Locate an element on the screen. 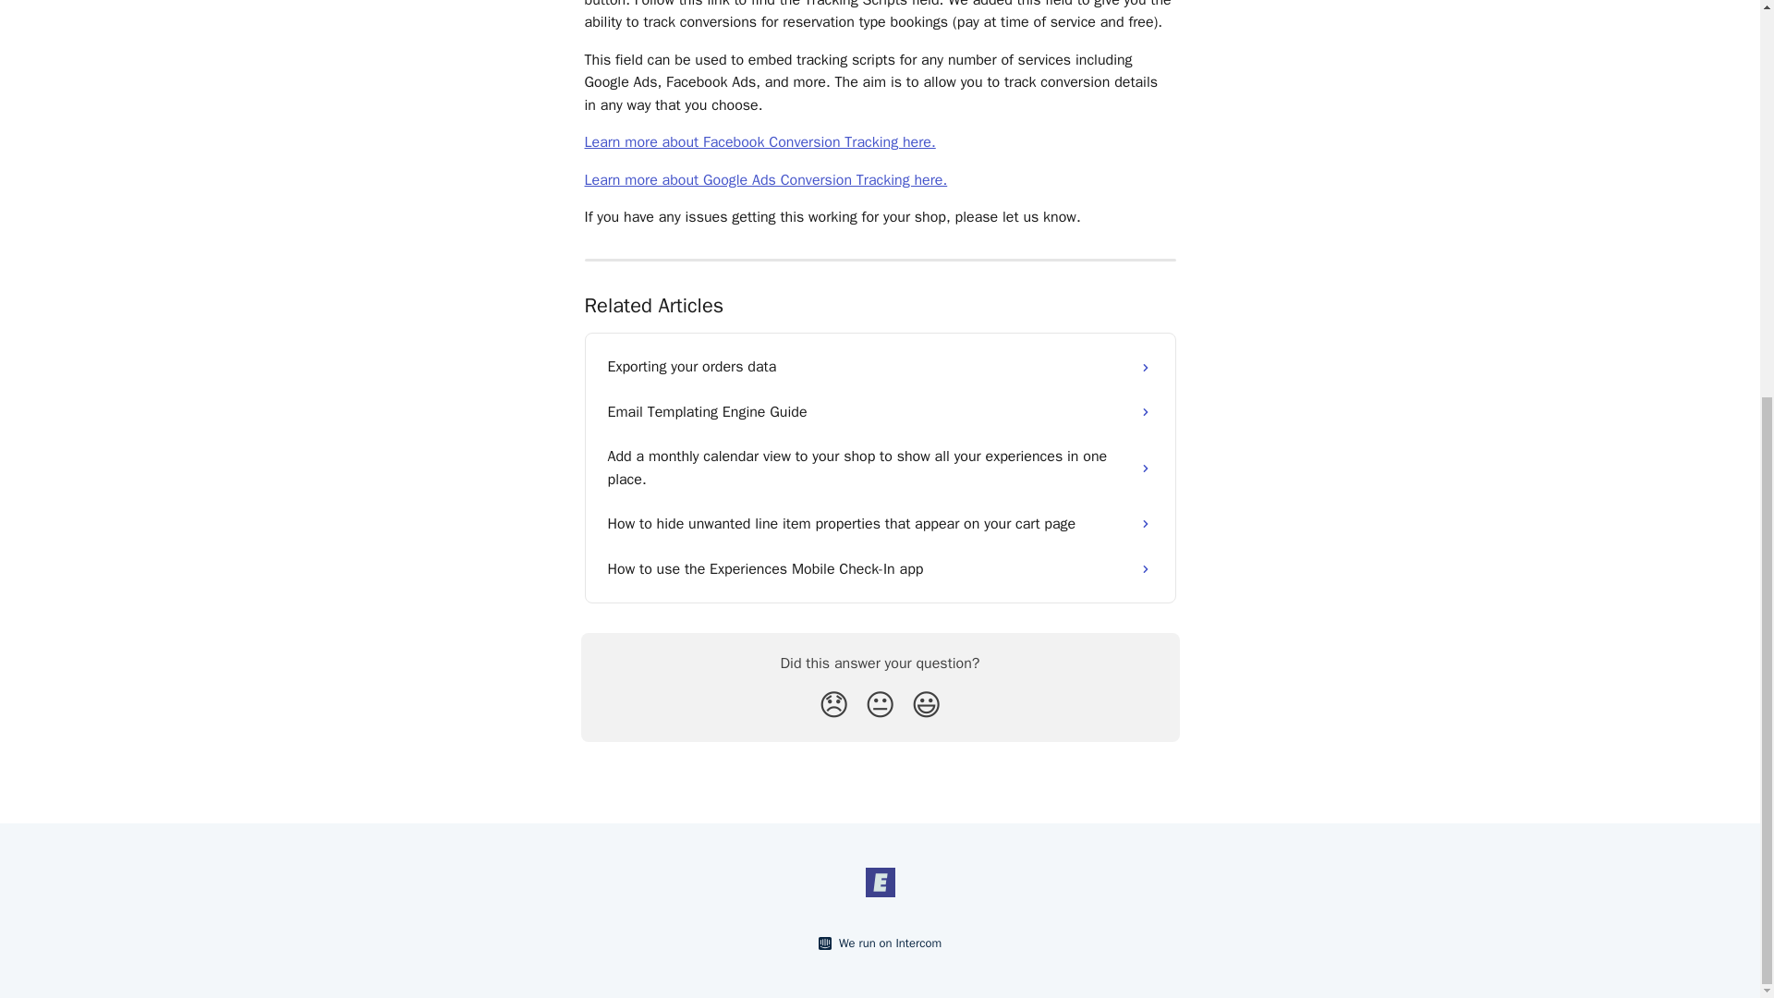 This screenshot has height=998, width=1774. Email Templating Engine Guide is located at coordinates (880, 412).